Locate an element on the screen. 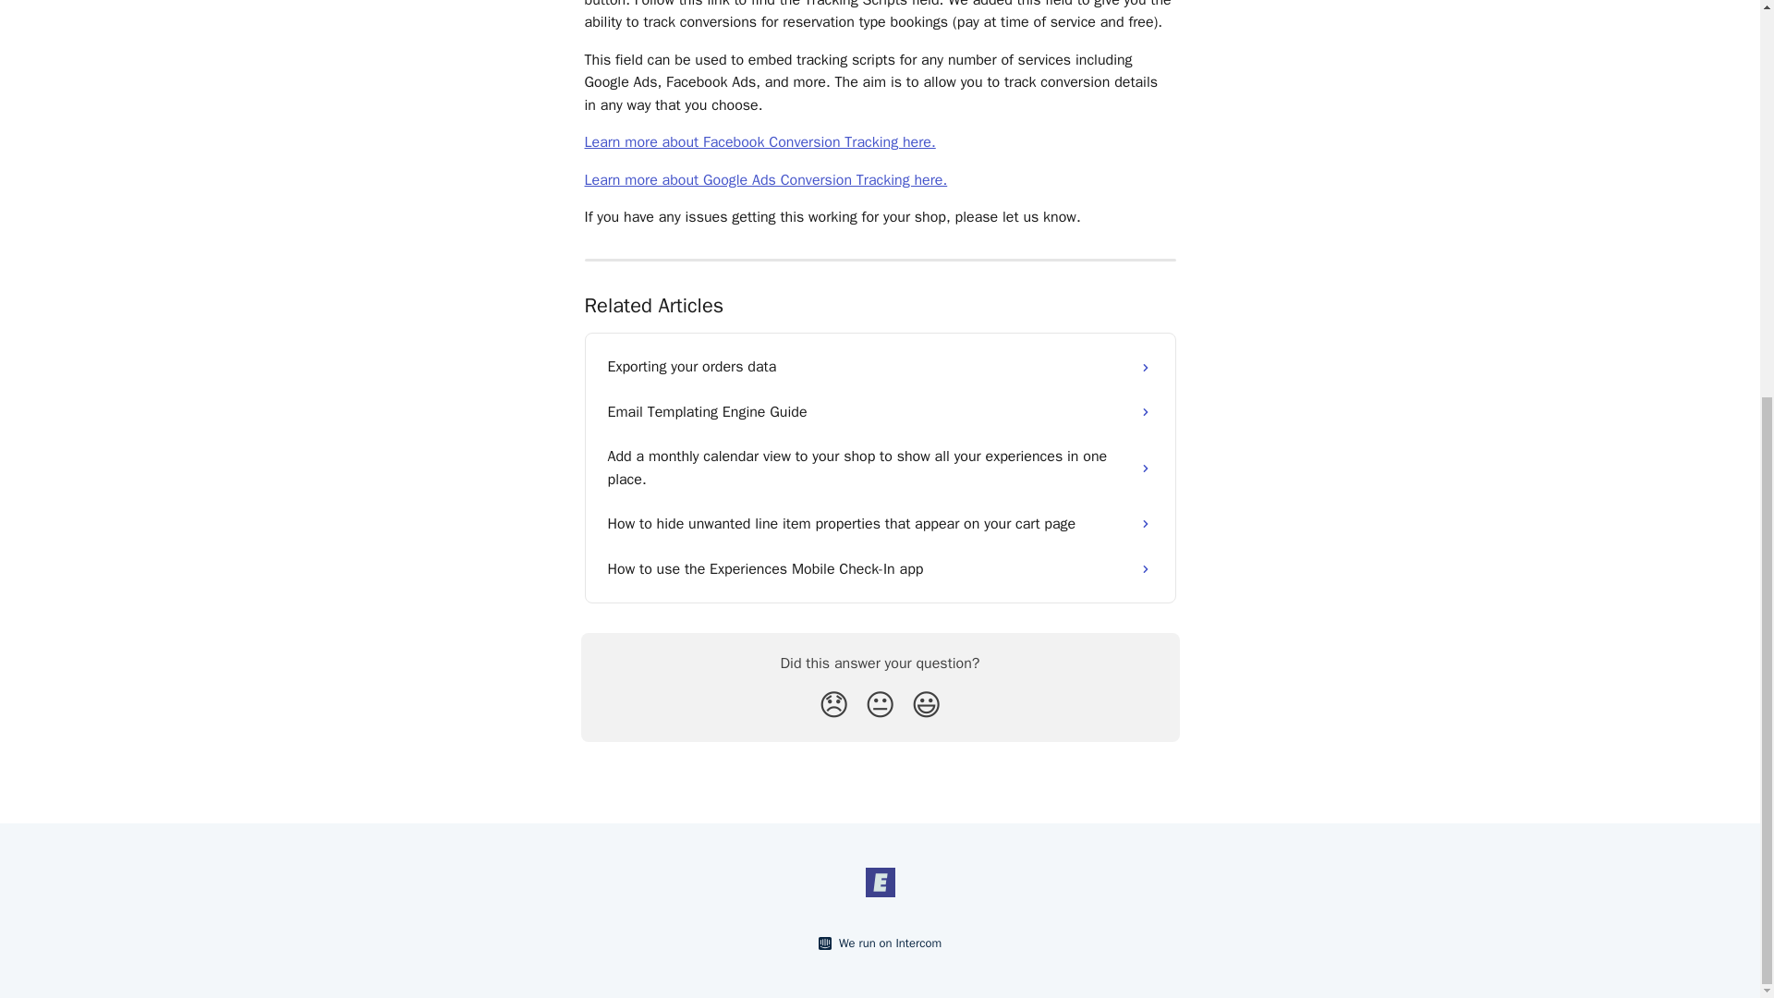 This screenshot has height=998, width=1774. Email Templating Engine Guide is located at coordinates (880, 412).